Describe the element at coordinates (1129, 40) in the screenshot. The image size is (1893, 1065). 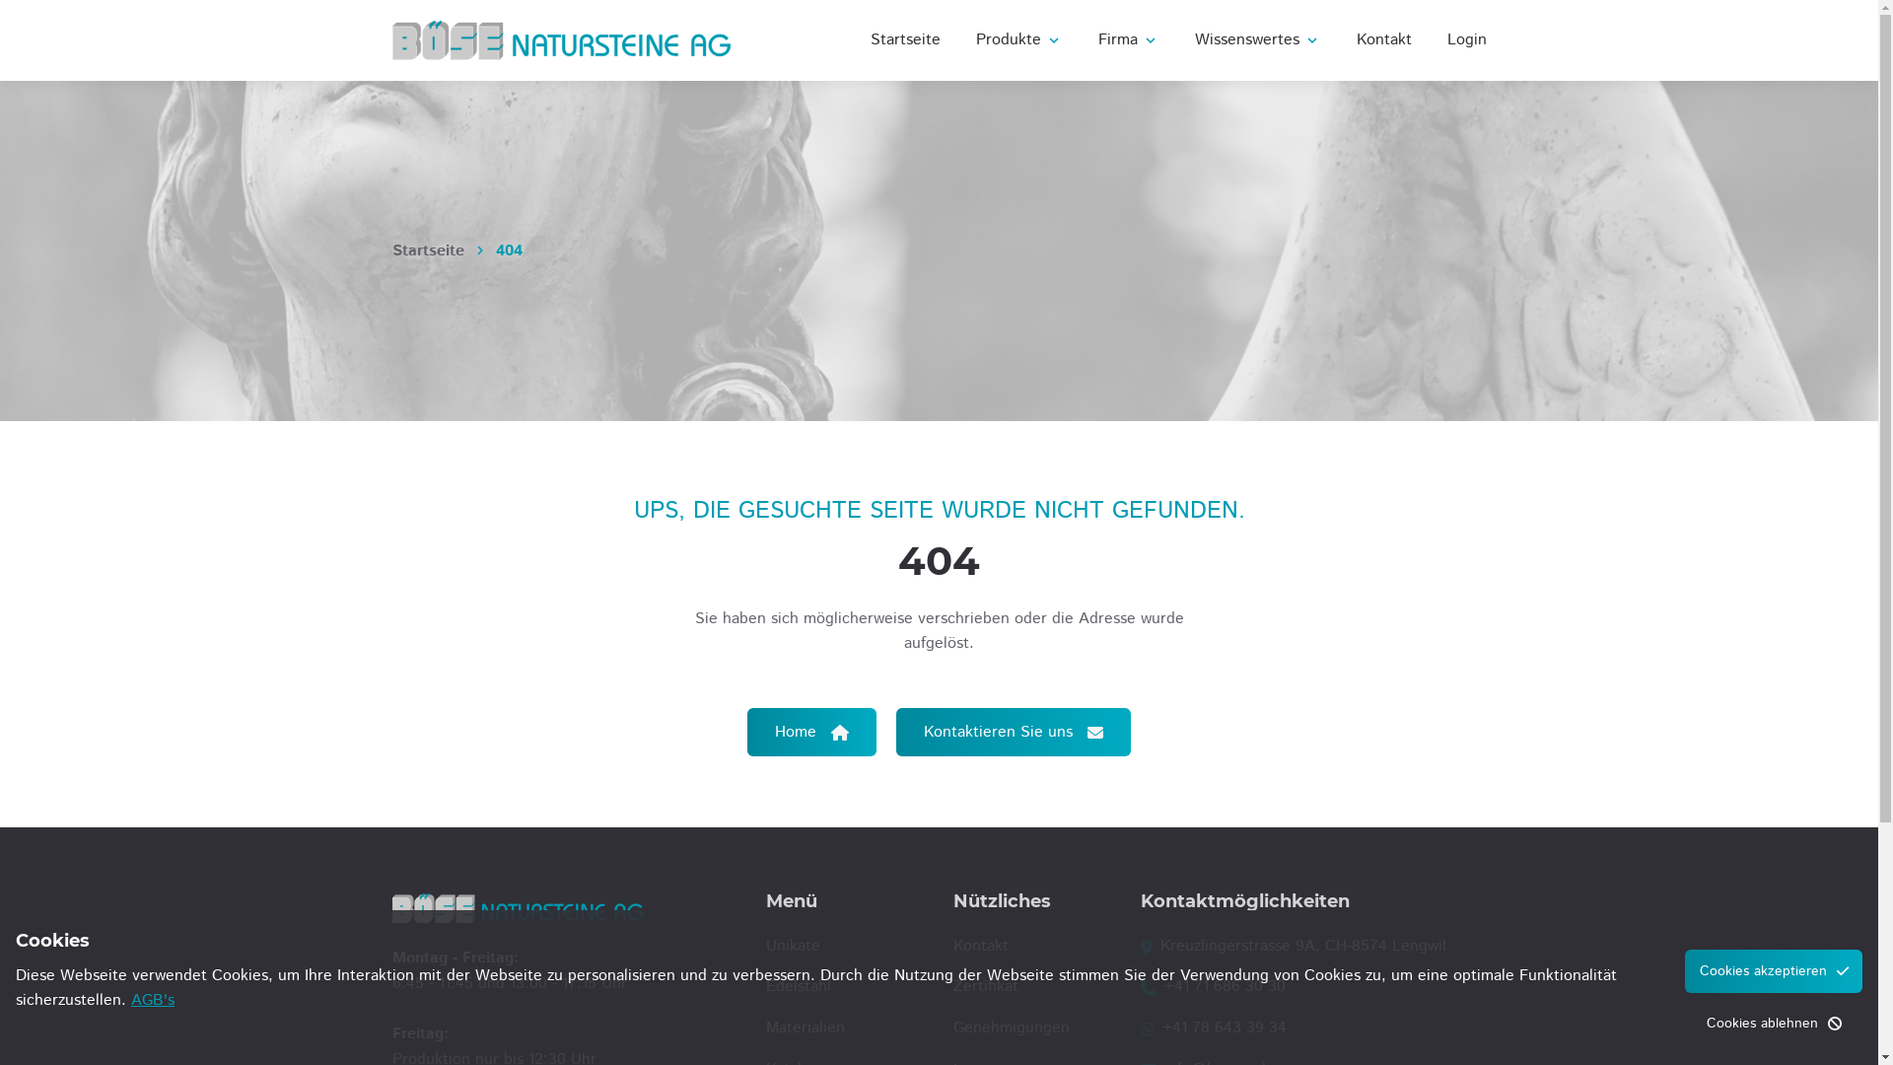
I see `Firma
expand_more` at that location.